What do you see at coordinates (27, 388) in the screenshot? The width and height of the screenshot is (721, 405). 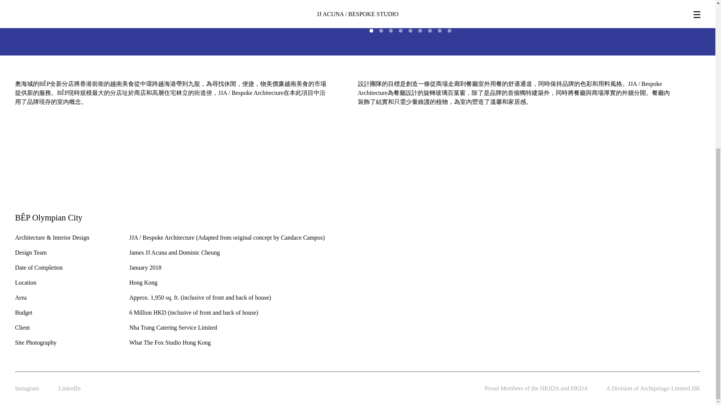 I see `Instagram` at bounding box center [27, 388].